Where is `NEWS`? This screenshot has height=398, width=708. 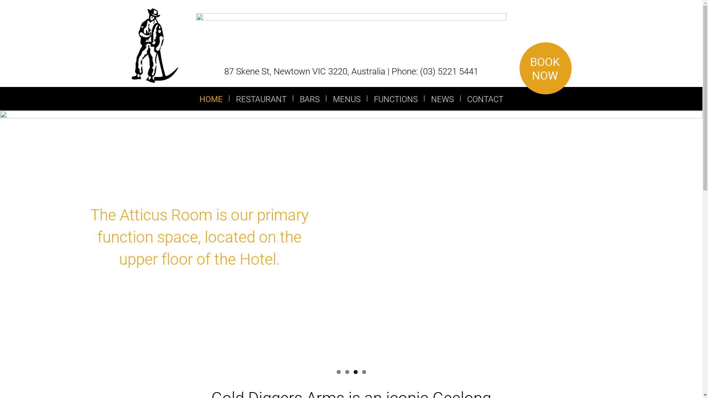
NEWS is located at coordinates (442, 99).